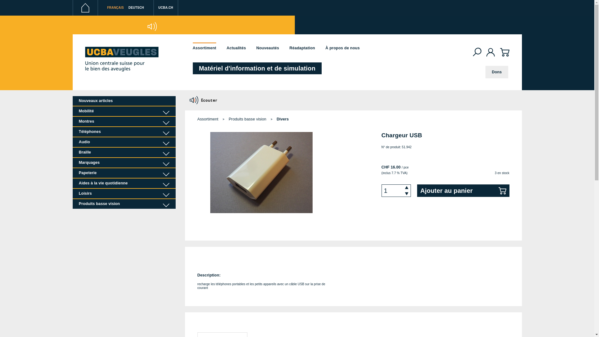  I want to click on Ajouter au panier, so click(463, 191).